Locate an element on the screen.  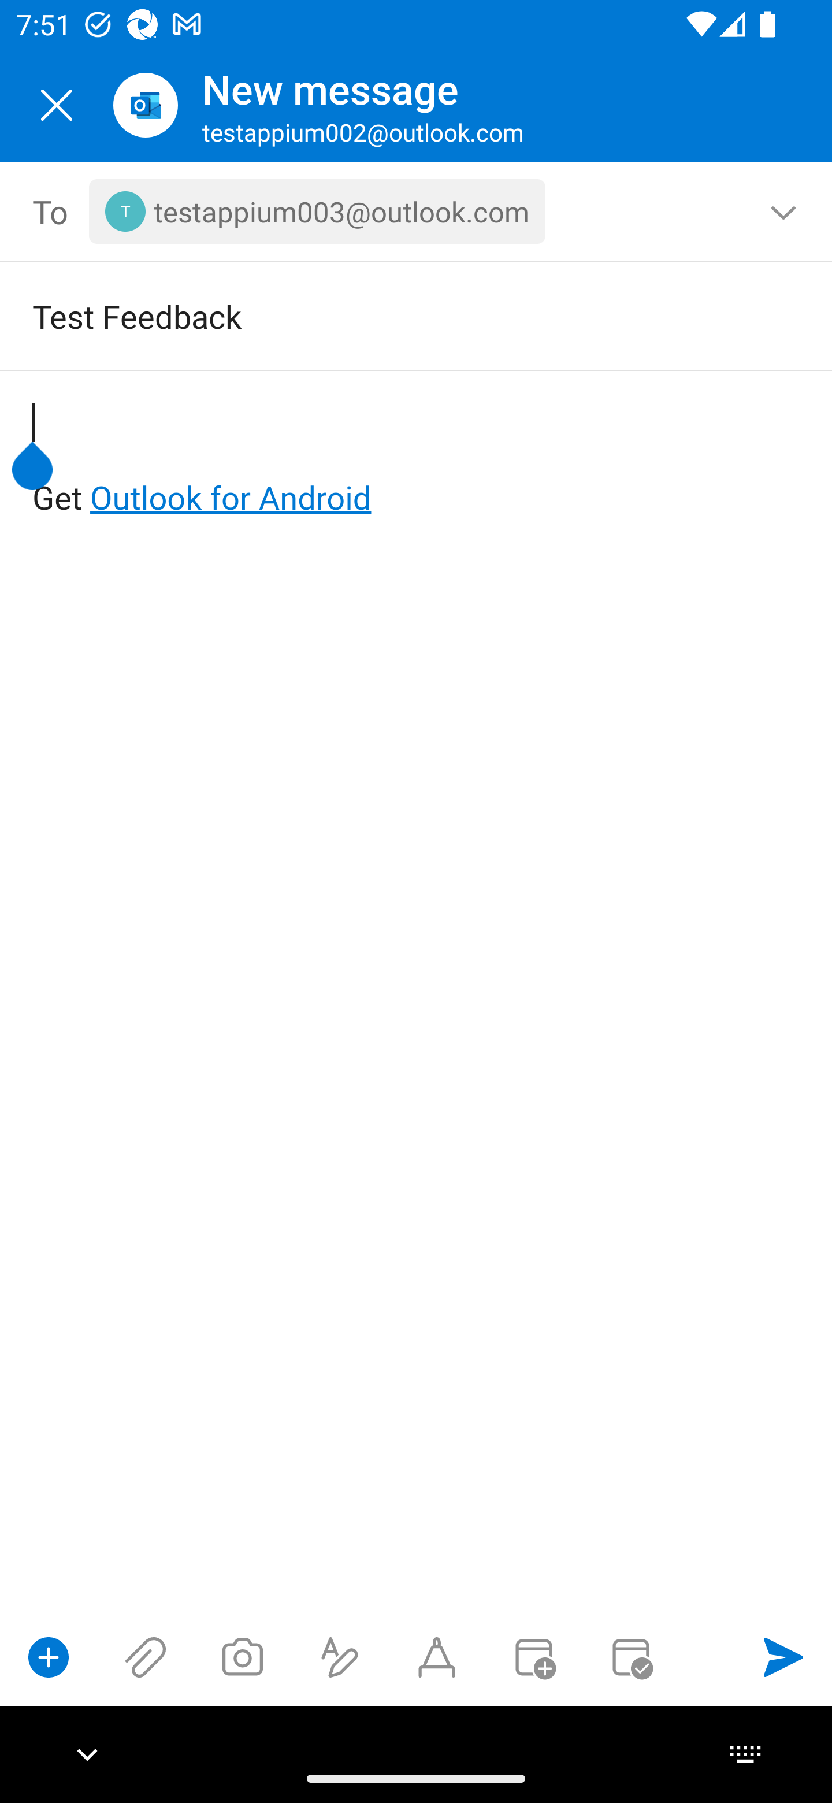
Test Feedback is located at coordinates (384, 316).